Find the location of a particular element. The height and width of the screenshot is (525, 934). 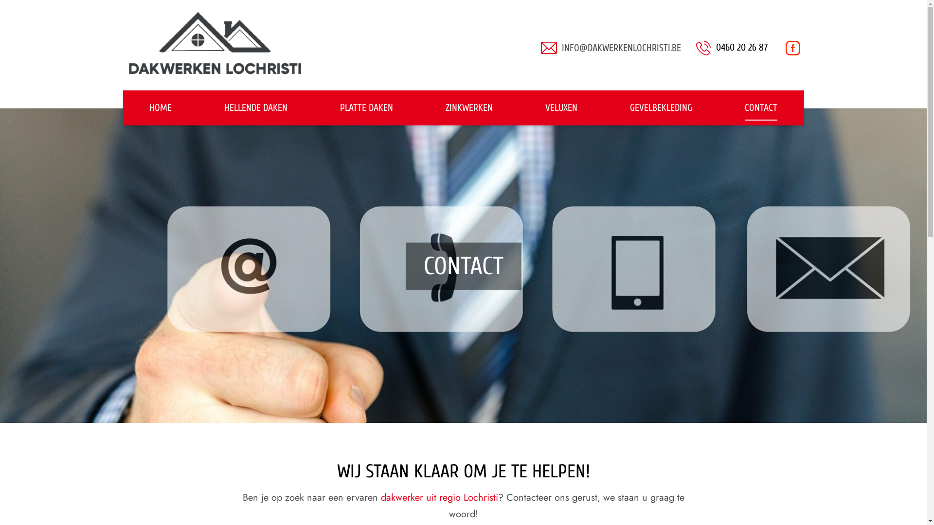

PLATTE DAKEN is located at coordinates (367, 108).